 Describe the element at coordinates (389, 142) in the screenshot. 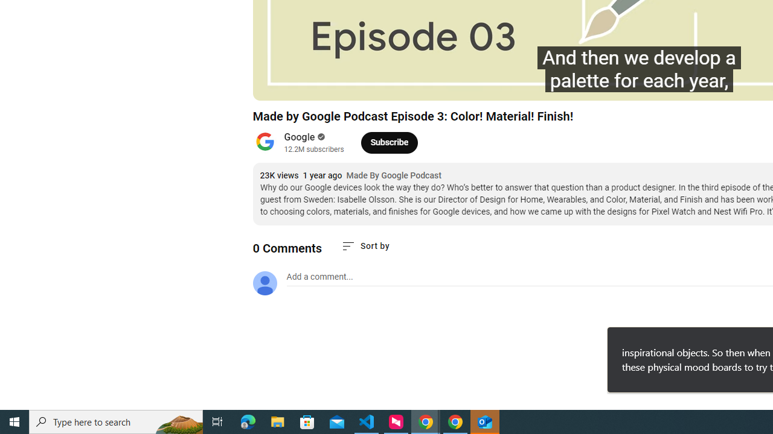

I see `Subscribe to Google.` at that location.